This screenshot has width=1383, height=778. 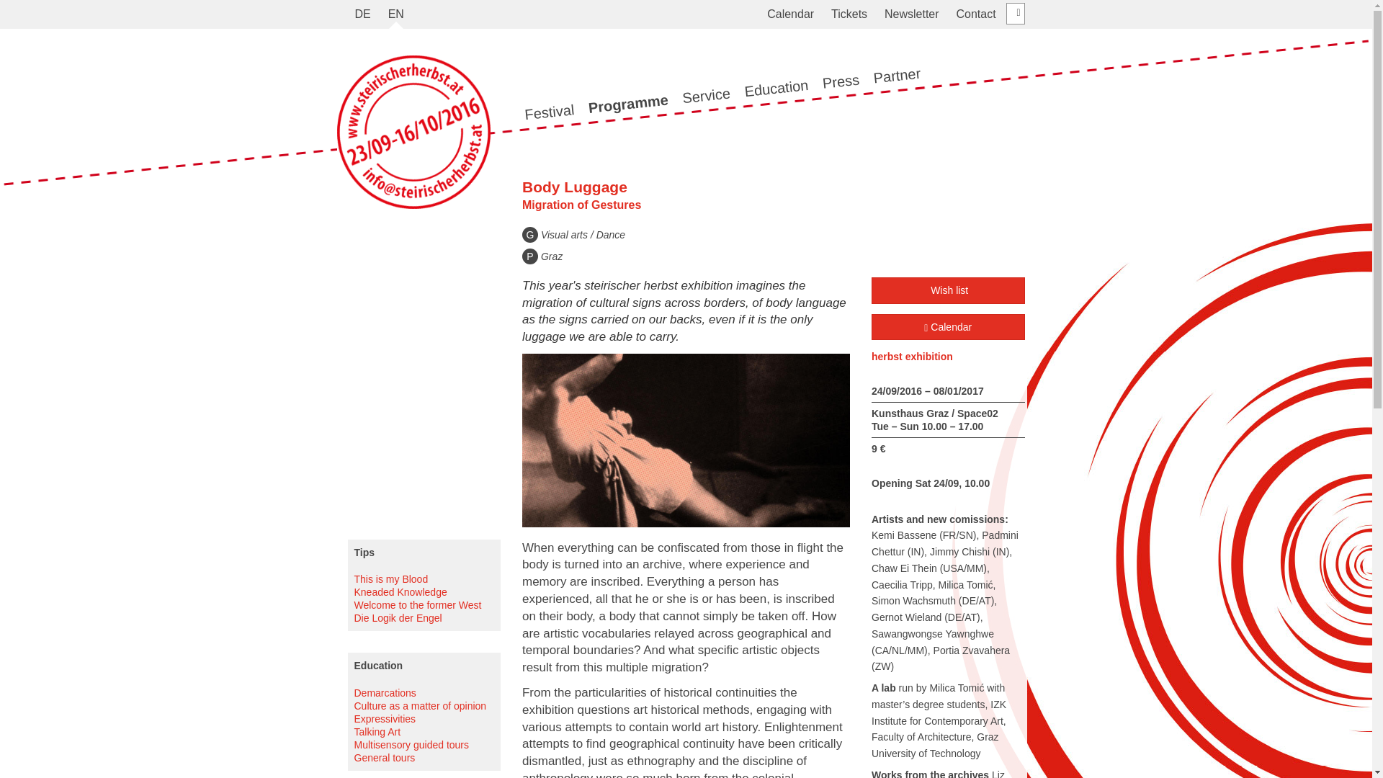 What do you see at coordinates (398, 618) in the screenshot?
I see `Die Logik der Engel` at bounding box center [398, 618].